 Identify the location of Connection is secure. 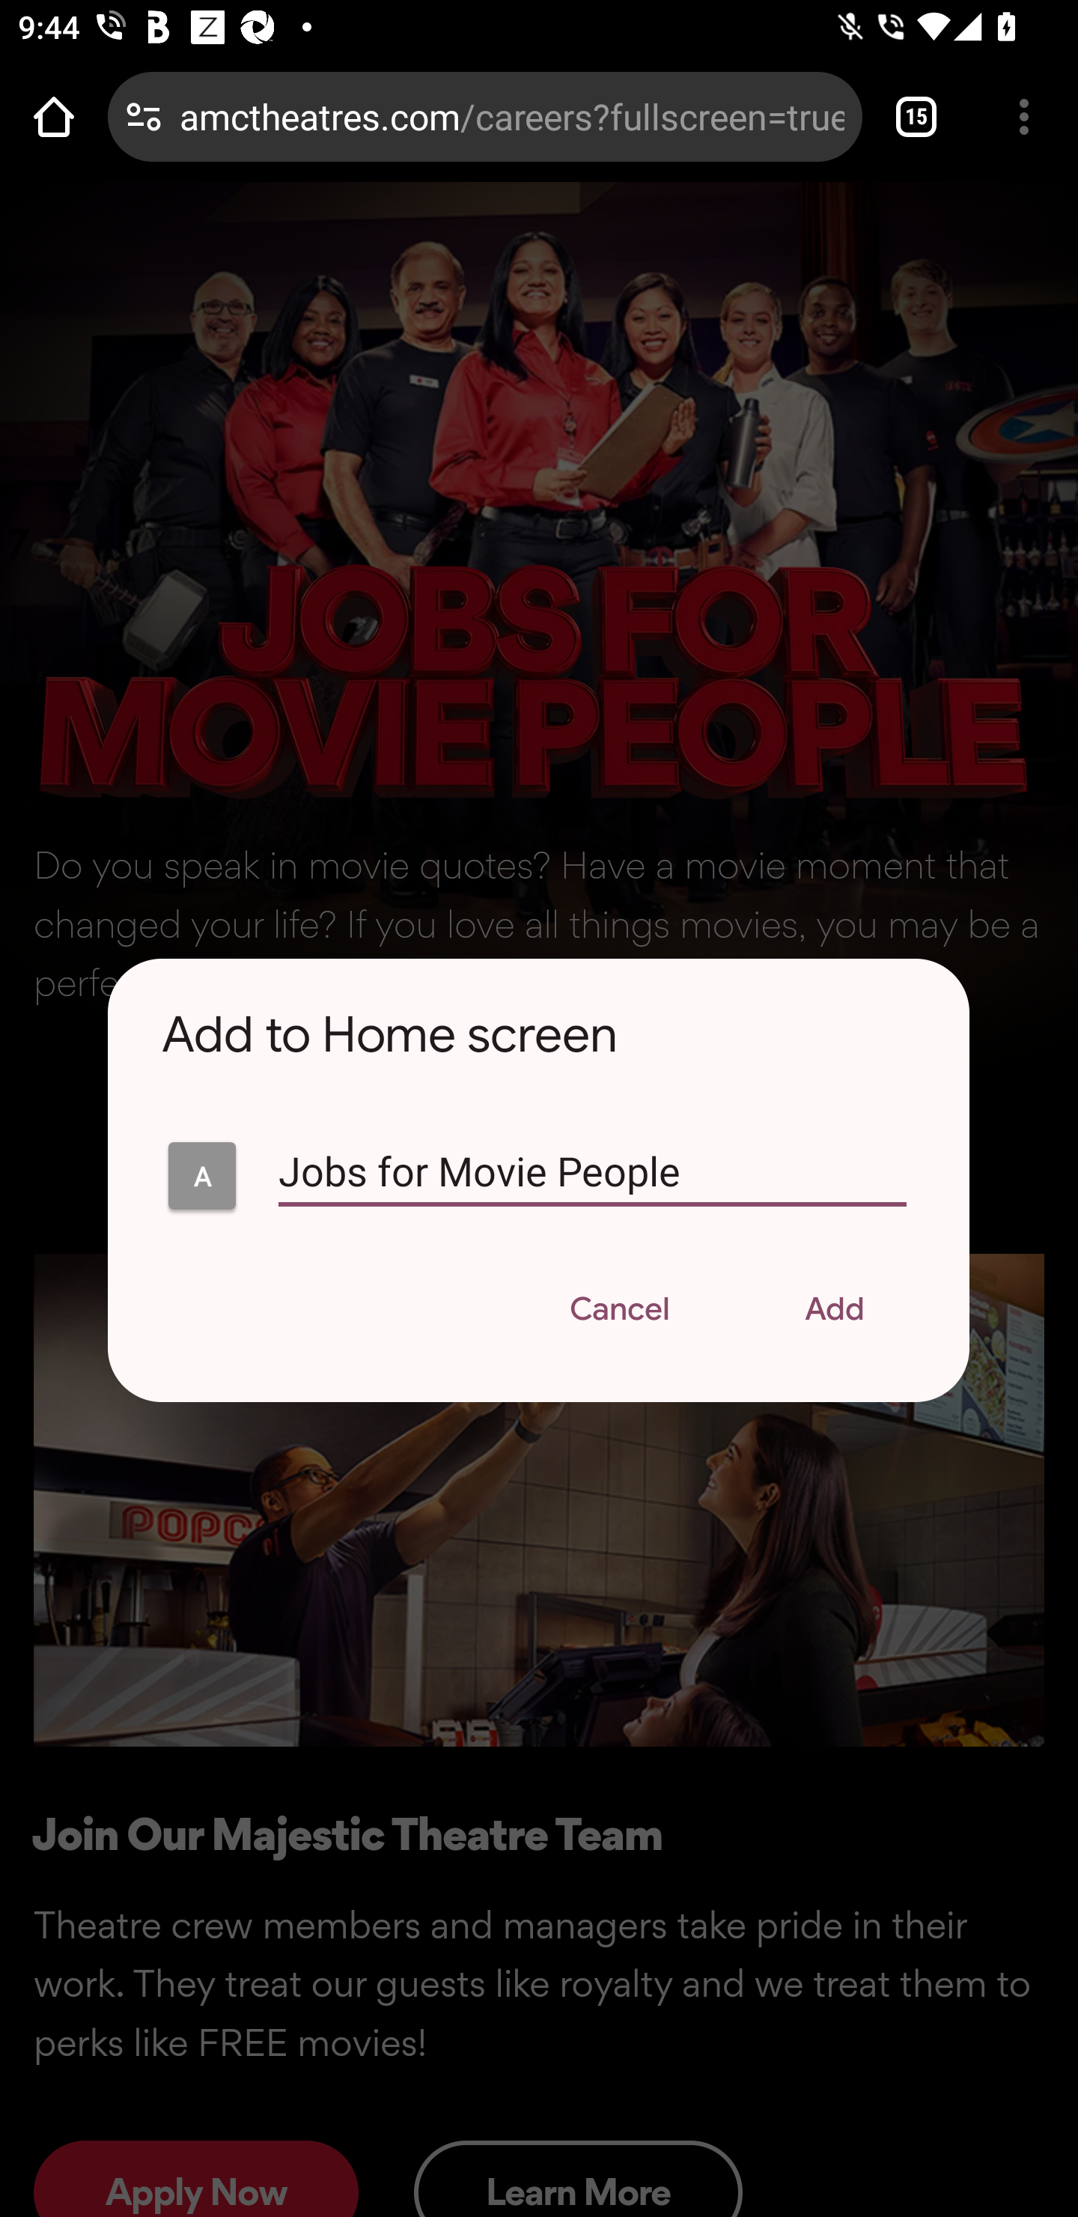
(144, 116).